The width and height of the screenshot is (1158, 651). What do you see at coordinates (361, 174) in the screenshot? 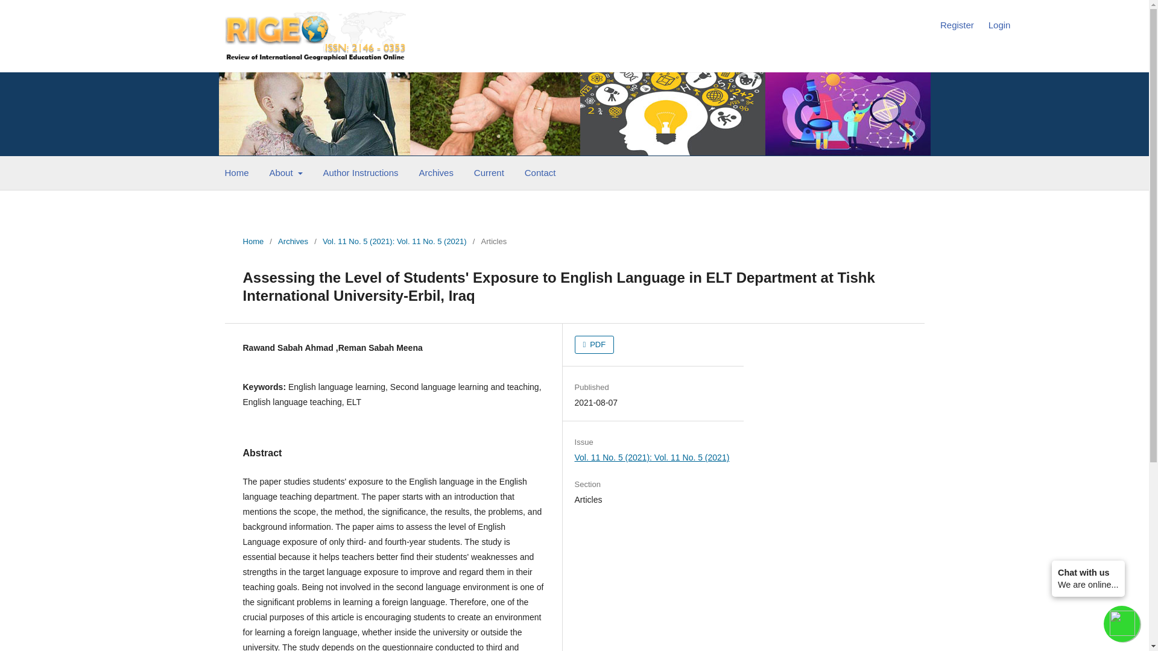
I see `Author Instructions` at bounding box center [361, 174].